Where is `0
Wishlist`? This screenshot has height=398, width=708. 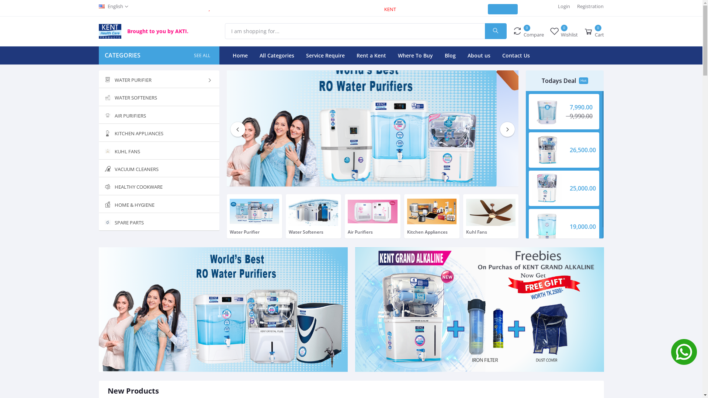
0
Wishlist is located at coordinates (563, 31).